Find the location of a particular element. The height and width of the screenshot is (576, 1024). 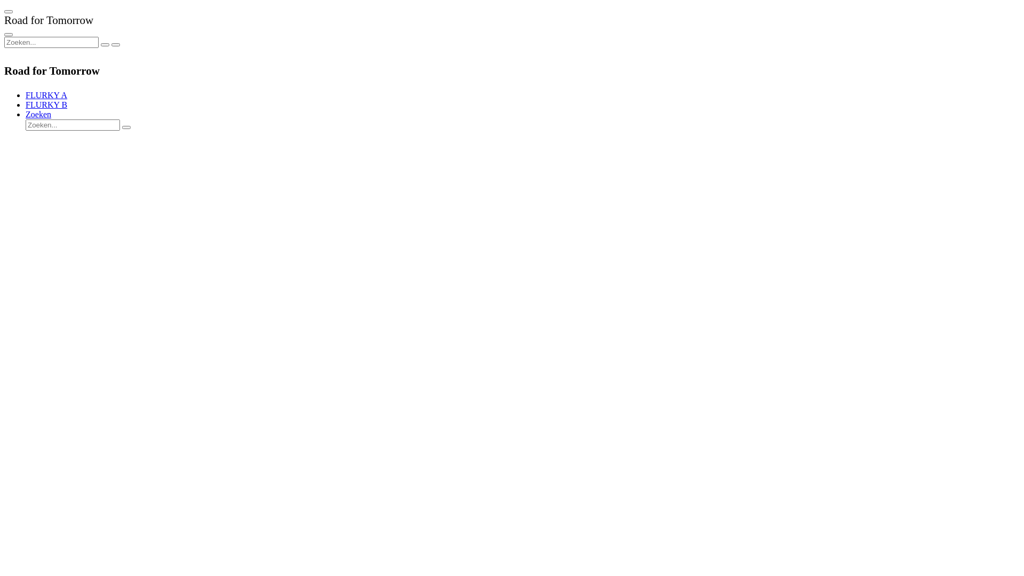

FLURKY B is located at coordinates (46, 105).